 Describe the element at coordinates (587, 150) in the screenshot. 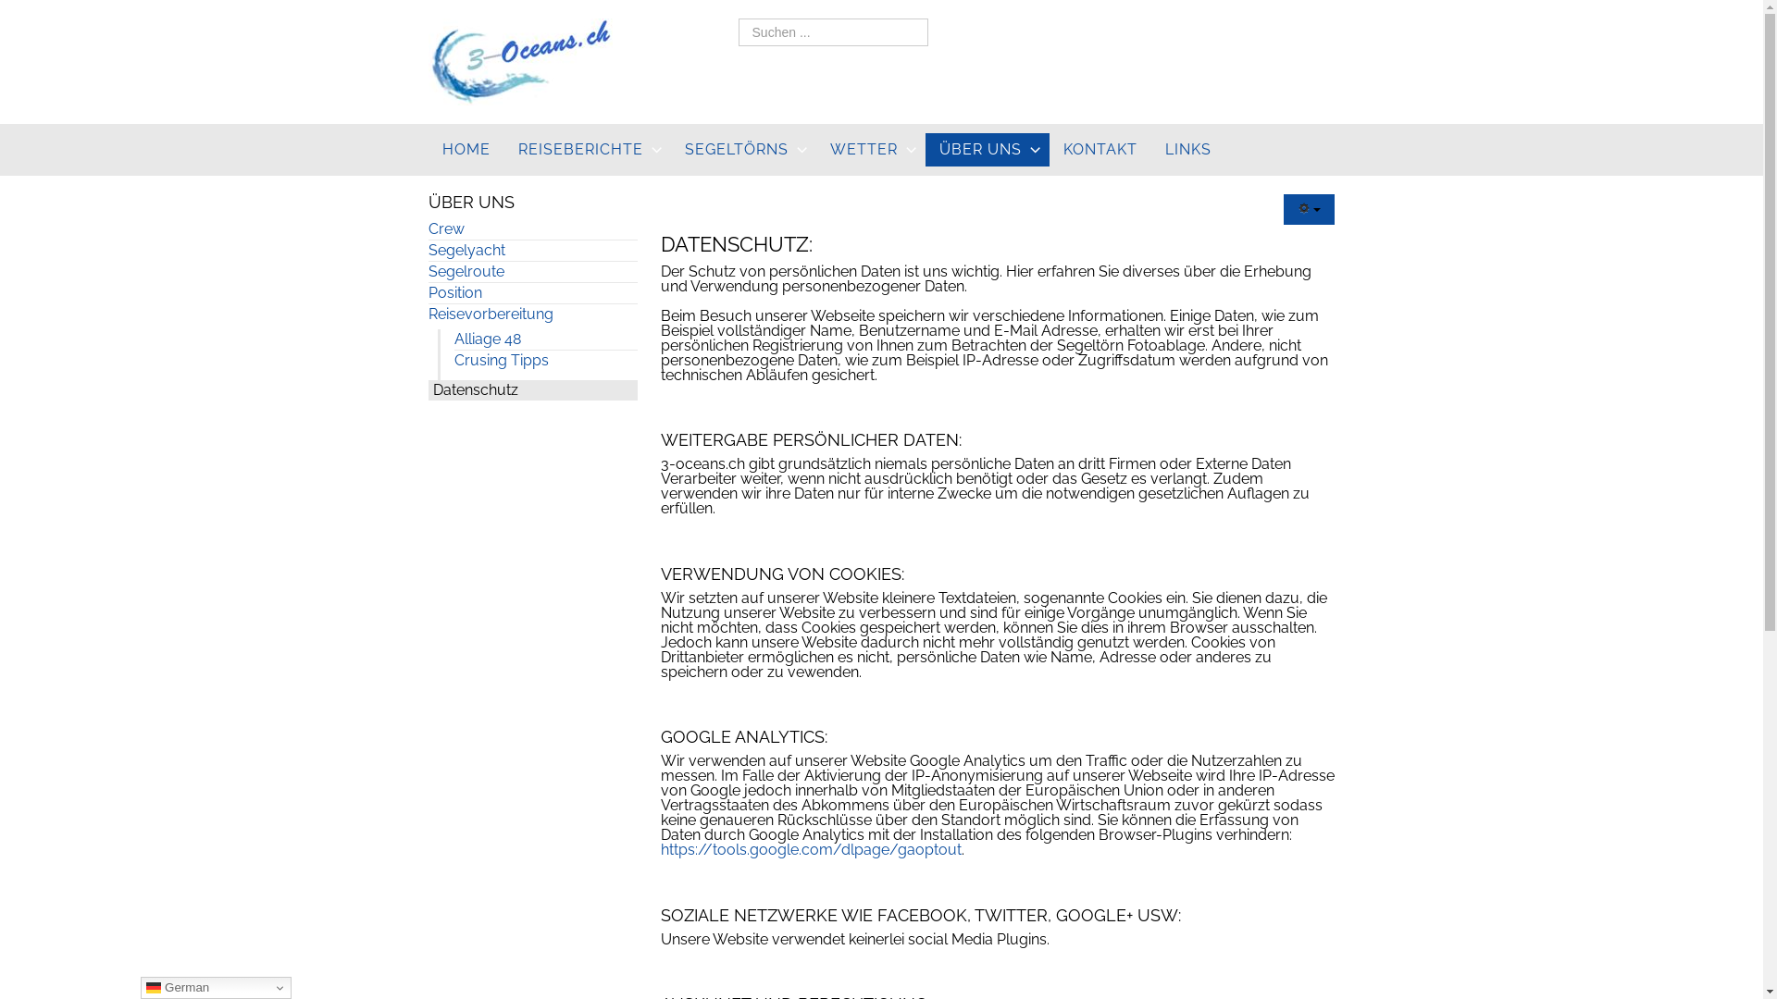

I see `REISEBERICHTE` at that location.